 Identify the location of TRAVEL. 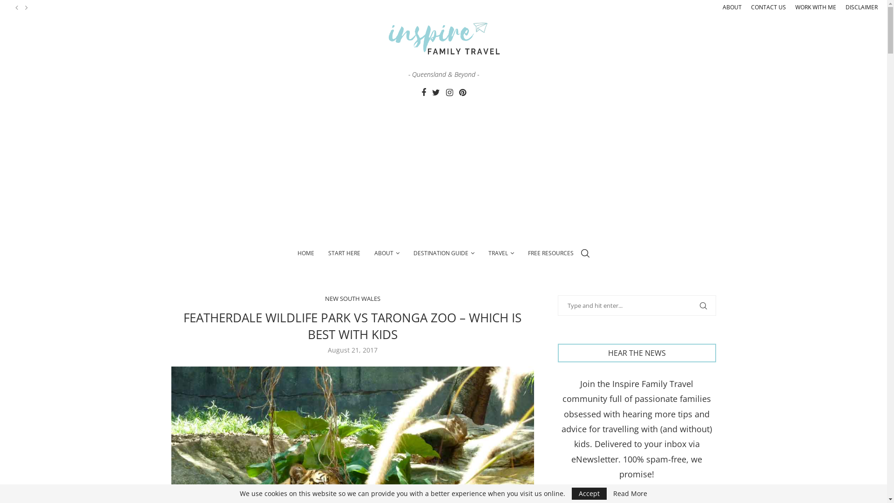
(501, 253).